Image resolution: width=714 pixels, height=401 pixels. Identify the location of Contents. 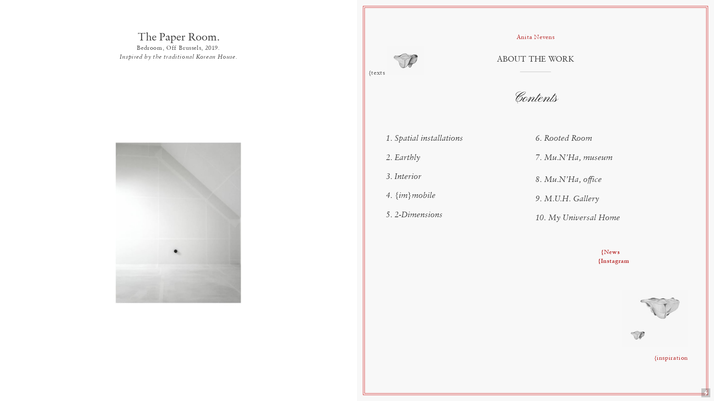
(535, 99).